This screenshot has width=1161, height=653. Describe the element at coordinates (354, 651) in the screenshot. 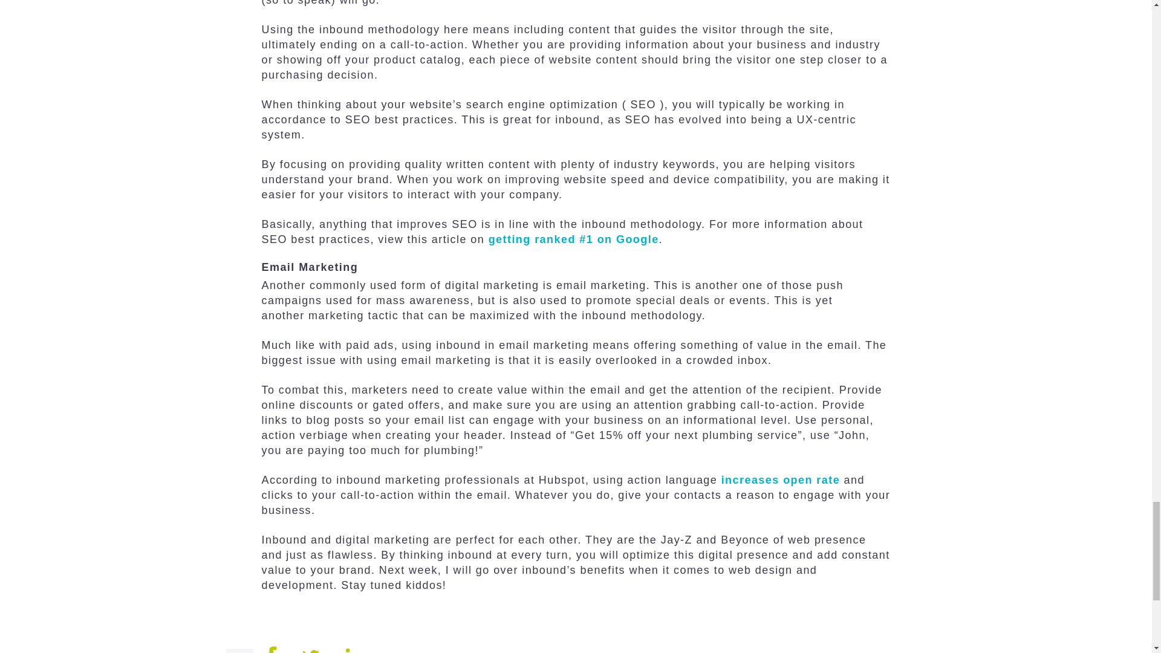

I see `Share on LinkedIn` at that location.